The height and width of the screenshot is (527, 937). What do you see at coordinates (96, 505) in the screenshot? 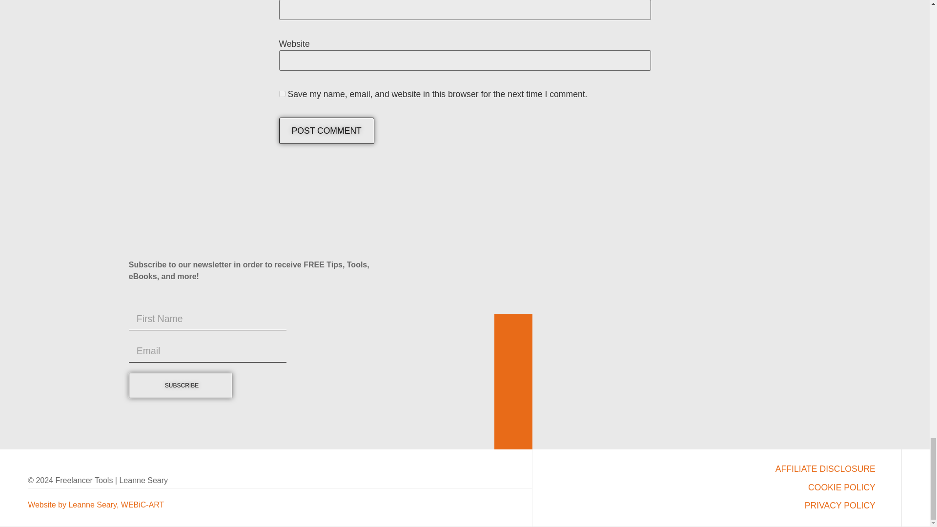
I see `Website by Leanne Seary, WEBiC-ART` at bounding box center [96, 505].